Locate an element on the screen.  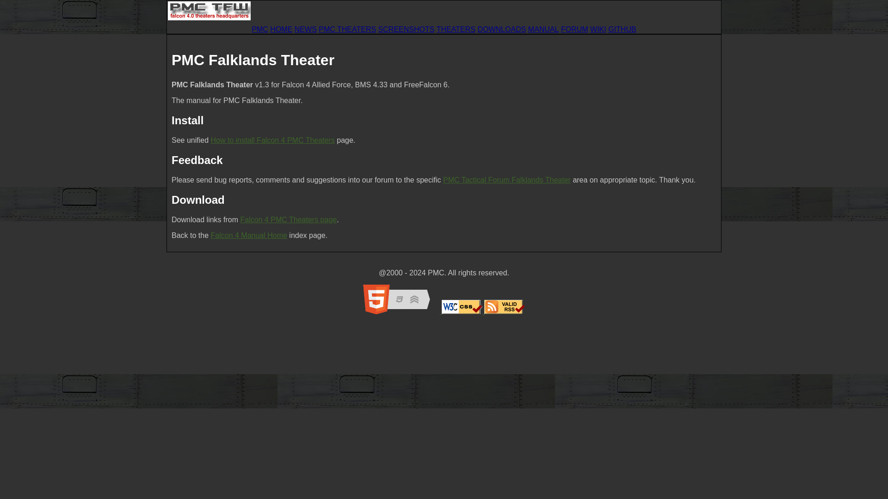
Falcon 4 PMC Theaters page is located at coordinates (289, 219).